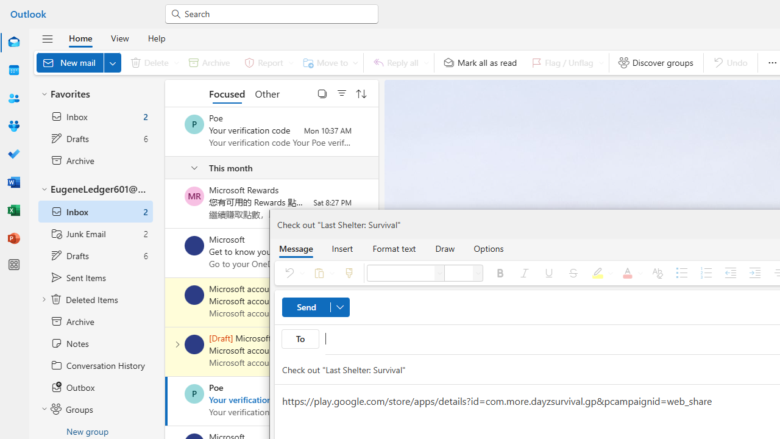  What do you see at coordinates (277, 13) in the screenshot?
I see `Search for email, meetings, files and more.` at bounding box center [277, 13].